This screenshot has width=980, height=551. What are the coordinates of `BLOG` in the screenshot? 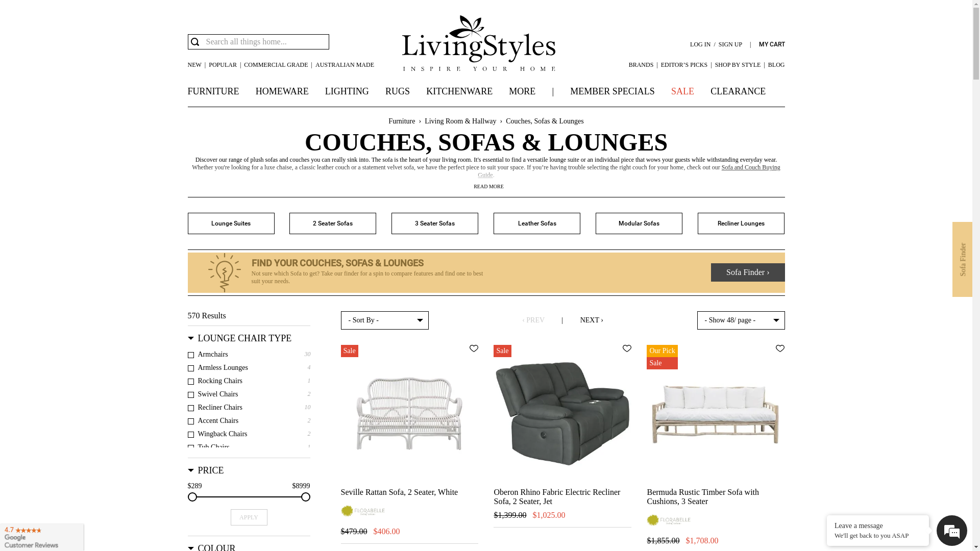 It's located at (777, 65).